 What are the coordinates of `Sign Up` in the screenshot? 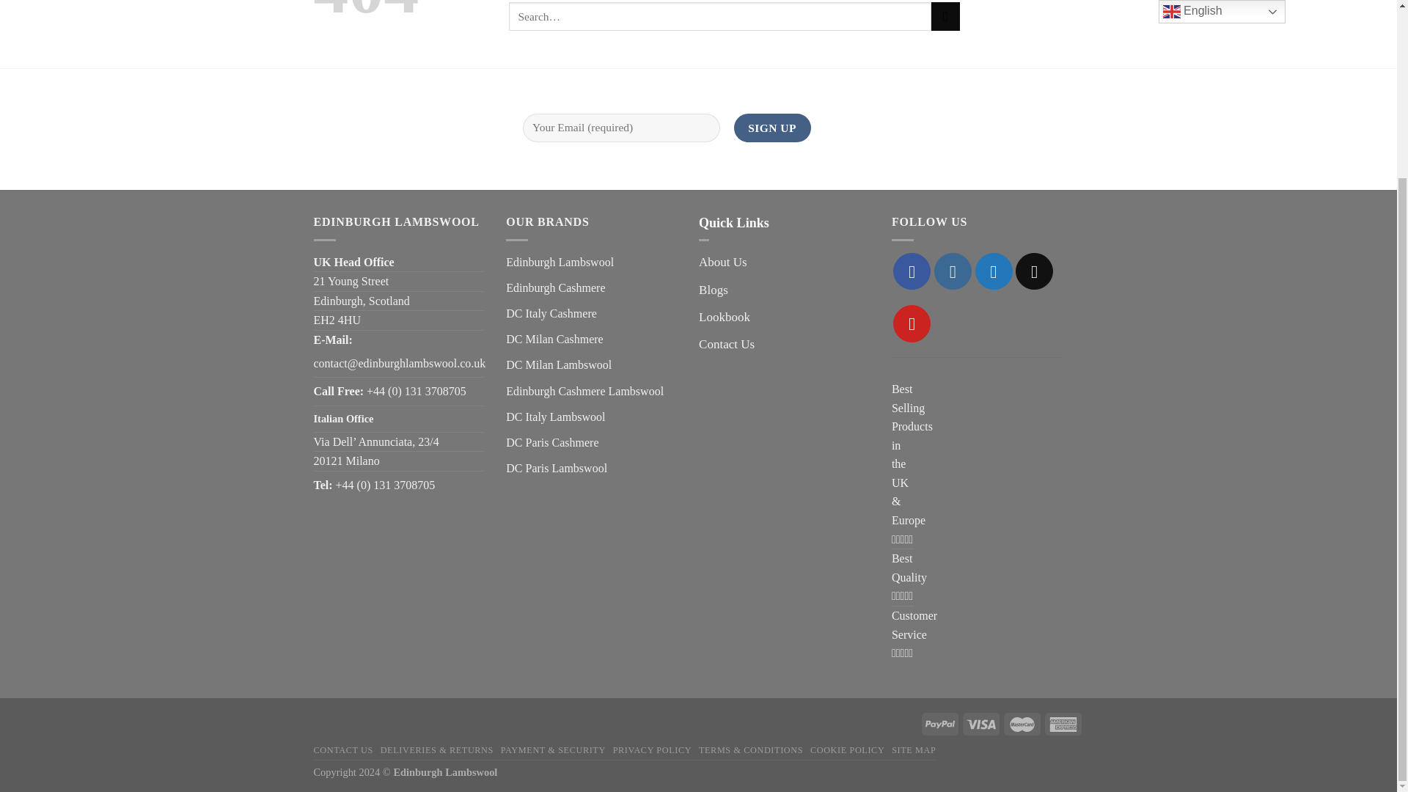 It's located at (771, 128).